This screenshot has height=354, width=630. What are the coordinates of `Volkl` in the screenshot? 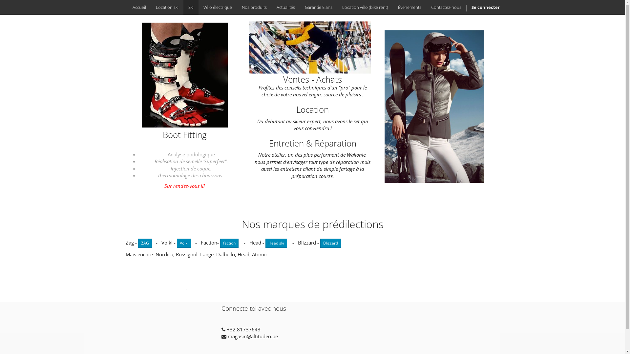 It's located at (184, 243).